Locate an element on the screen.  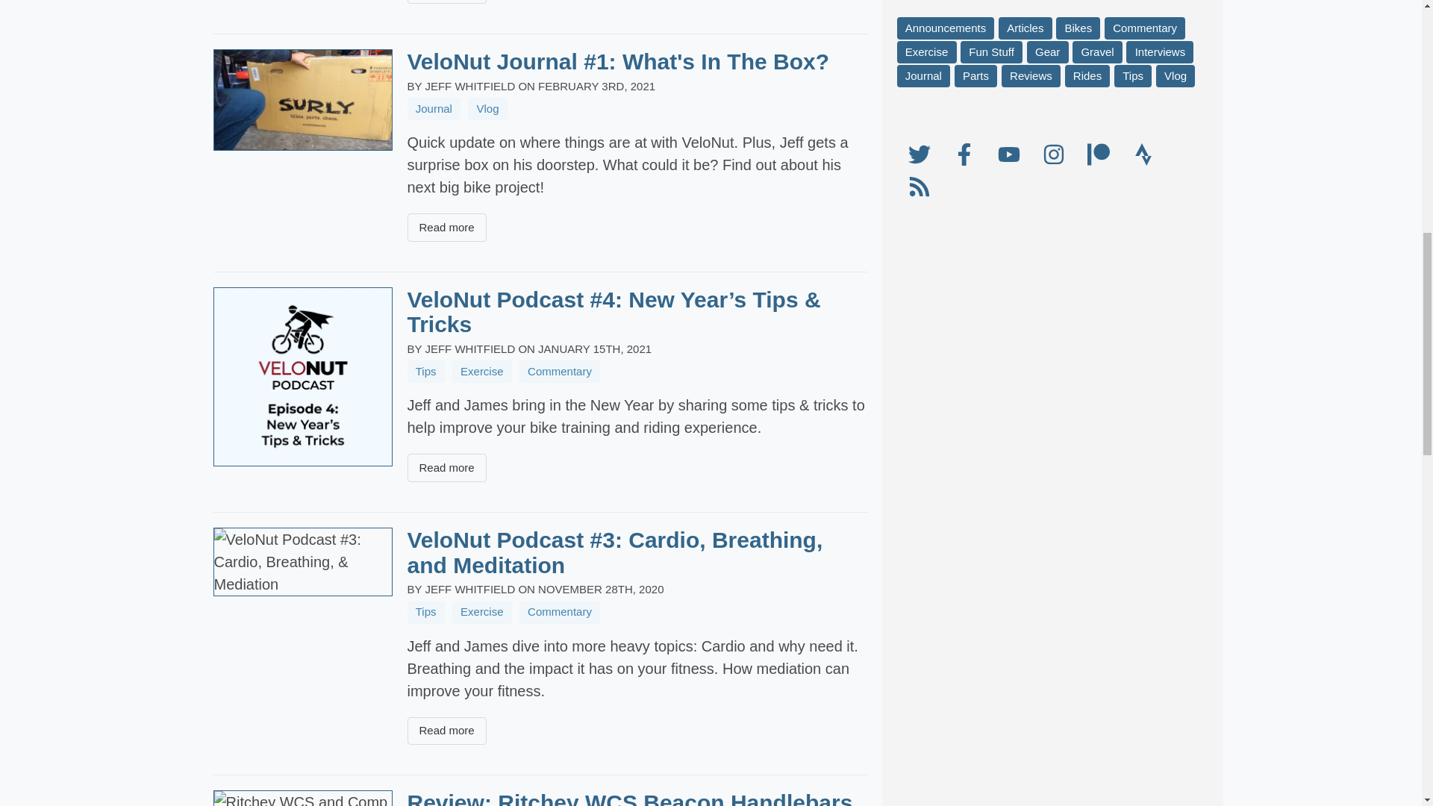
Journal is located at coordinates (434, 108).